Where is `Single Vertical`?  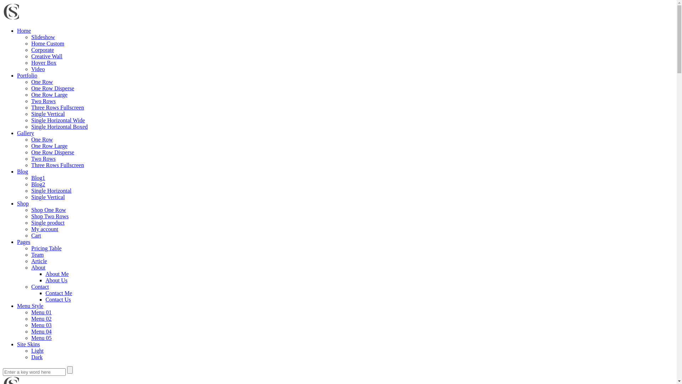
Single Vertical is located at coordinates (48, 114).